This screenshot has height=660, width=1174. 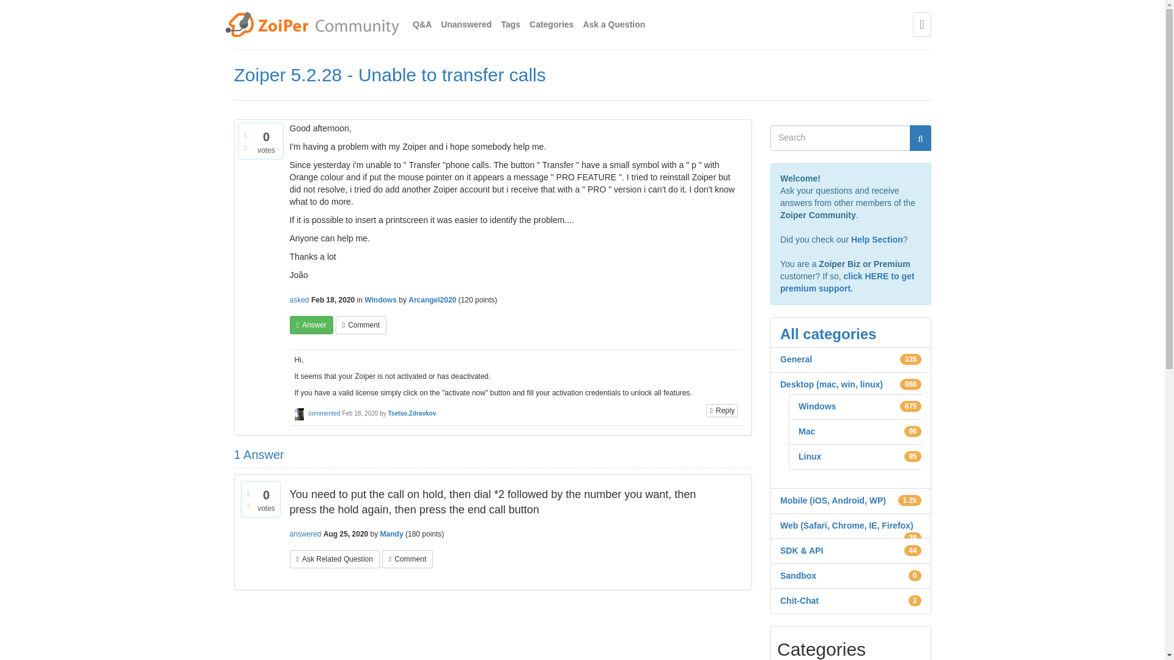 What do you see at coordinates (411, 413) in the screenshot?
I see `Tsetso.Zdravkov` at bounding box center [411, 413].